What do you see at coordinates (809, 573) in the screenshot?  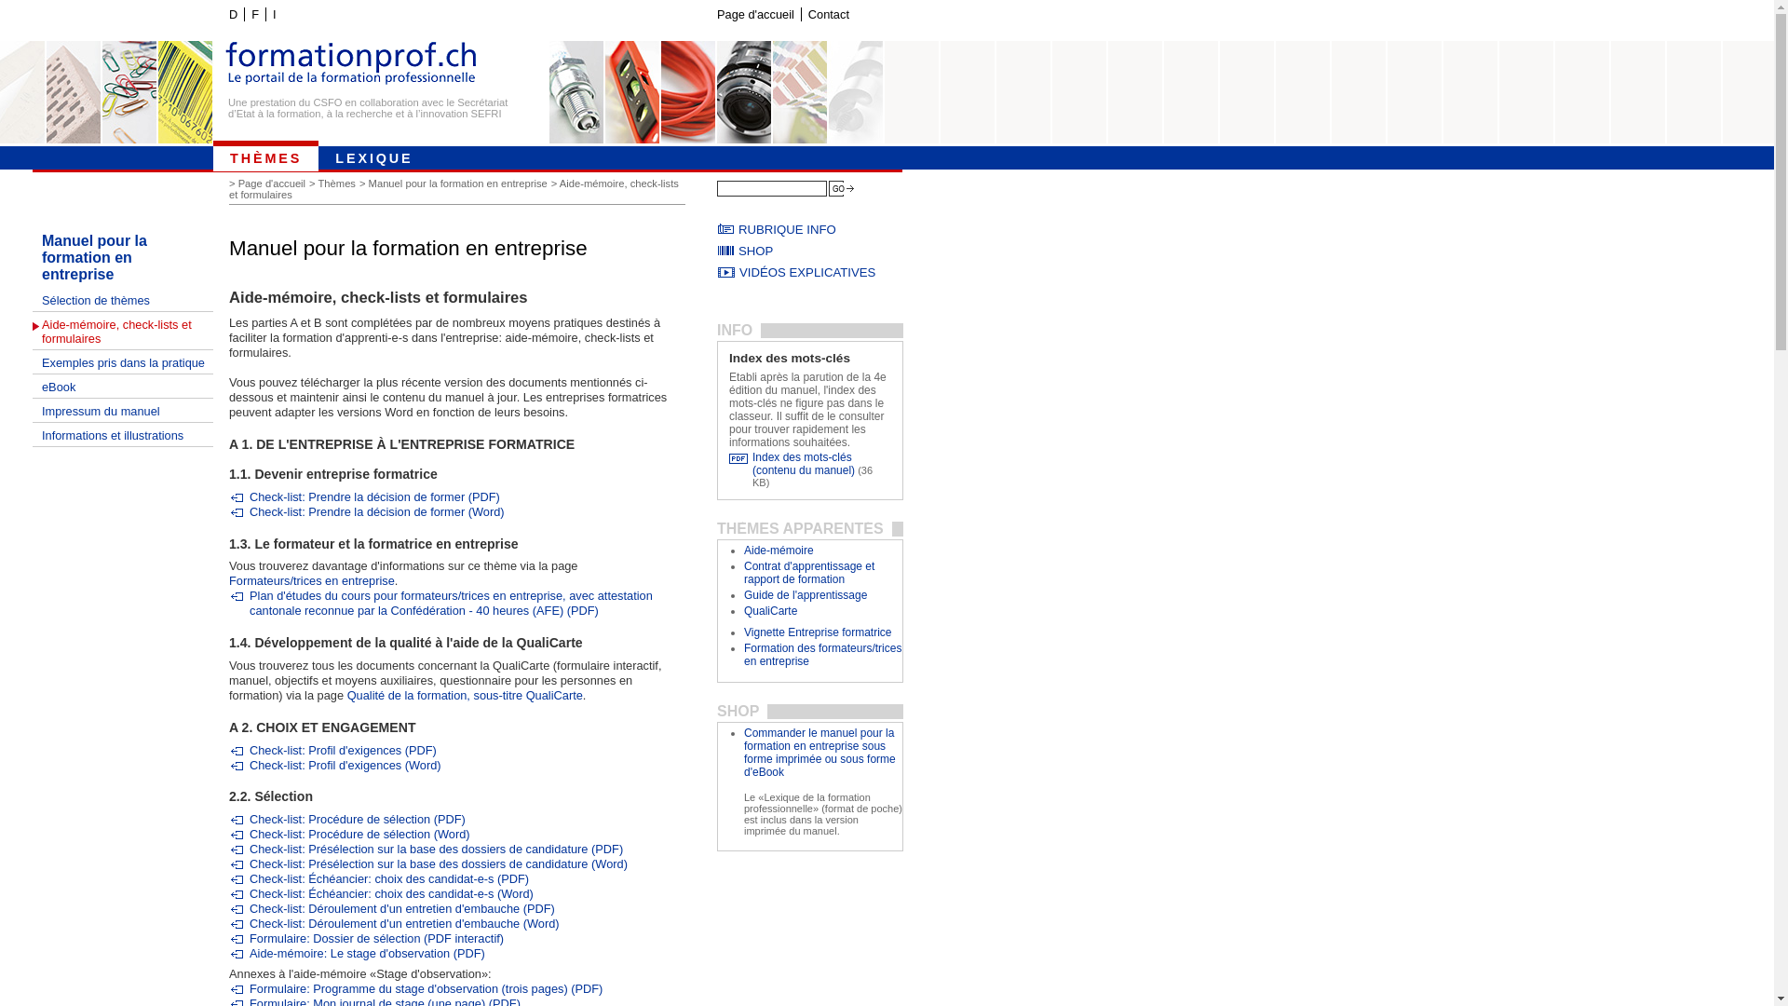 I see `Contrat d'apprentissage et rapport de formation` at bounding box center [809, 573].